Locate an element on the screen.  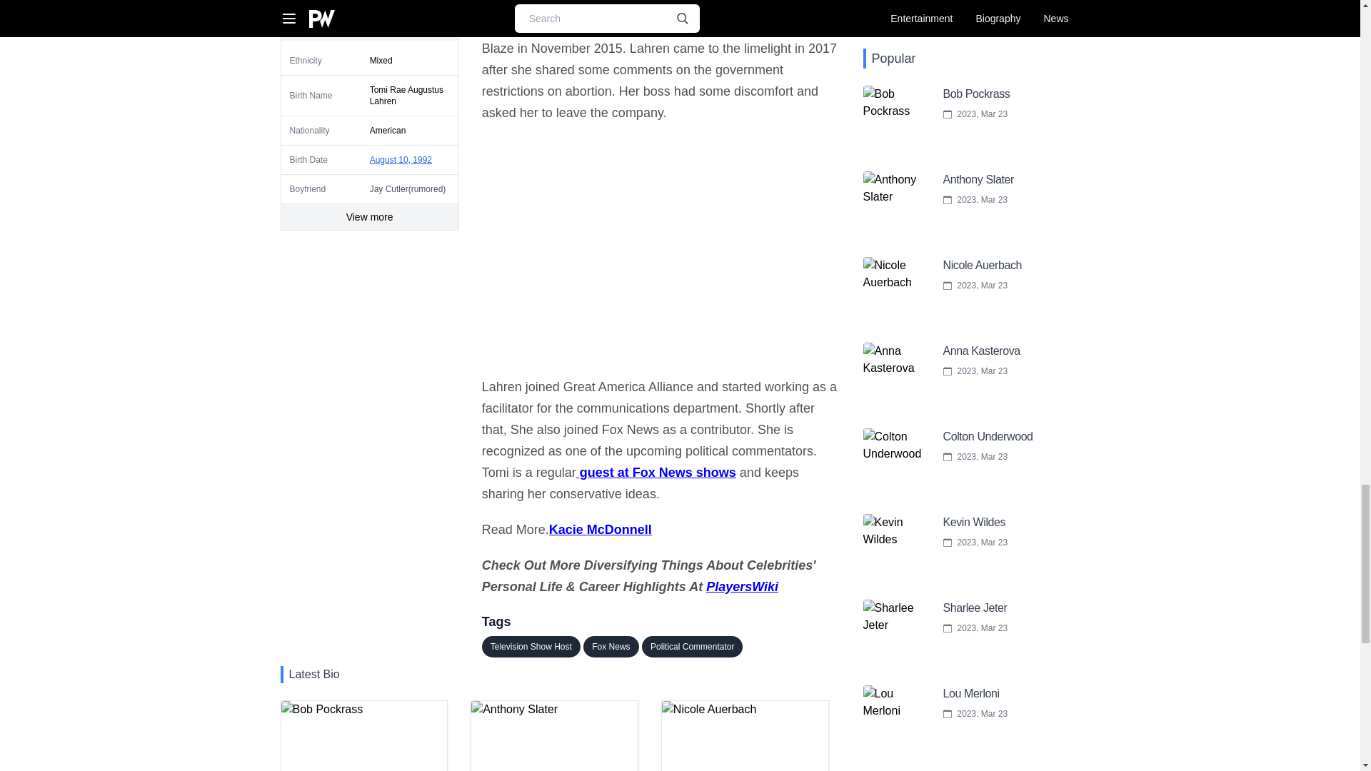
Anthony Slater is located at coordinates (601, 530).